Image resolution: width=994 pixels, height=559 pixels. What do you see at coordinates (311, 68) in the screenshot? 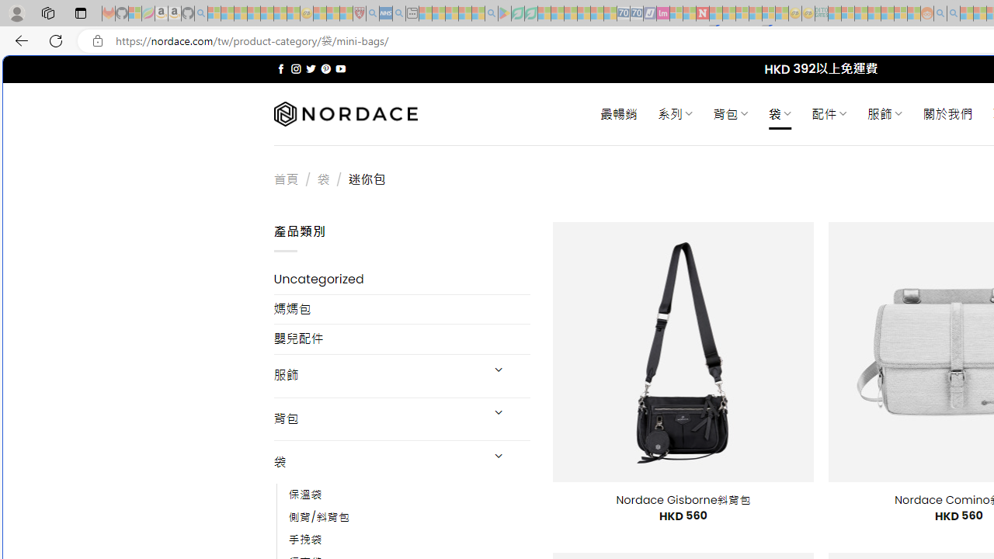
I see `Follow on Twitter` at bounding box center [311, 68].